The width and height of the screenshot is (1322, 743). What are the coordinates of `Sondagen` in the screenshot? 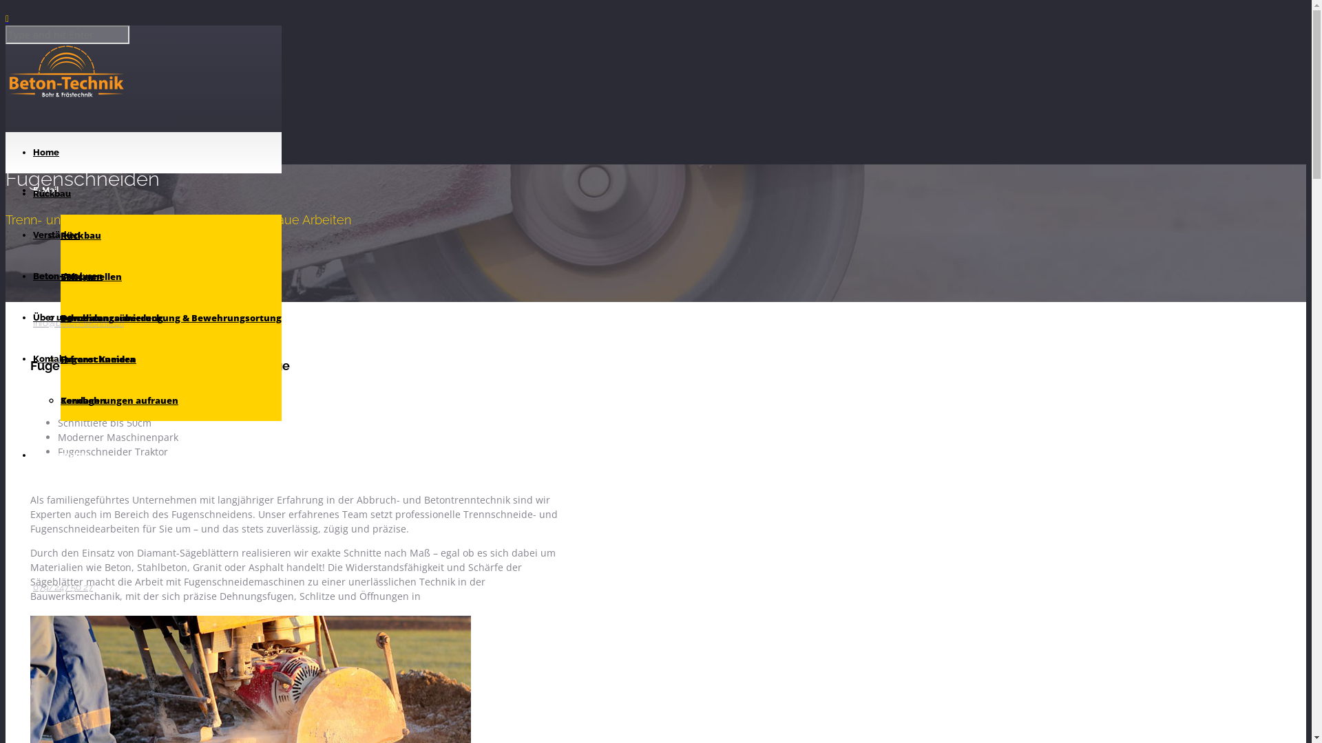 It's located at (83, 400).